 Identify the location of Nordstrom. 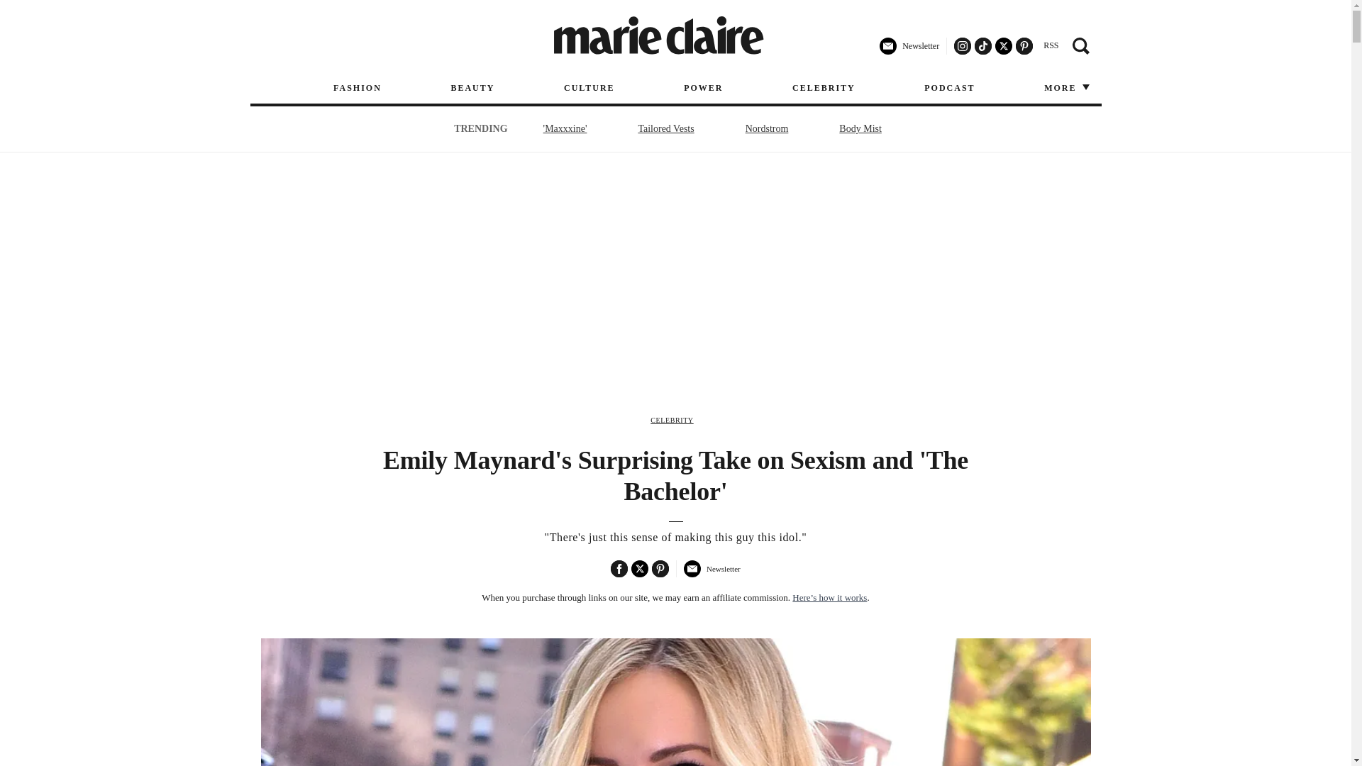
(768, 128).